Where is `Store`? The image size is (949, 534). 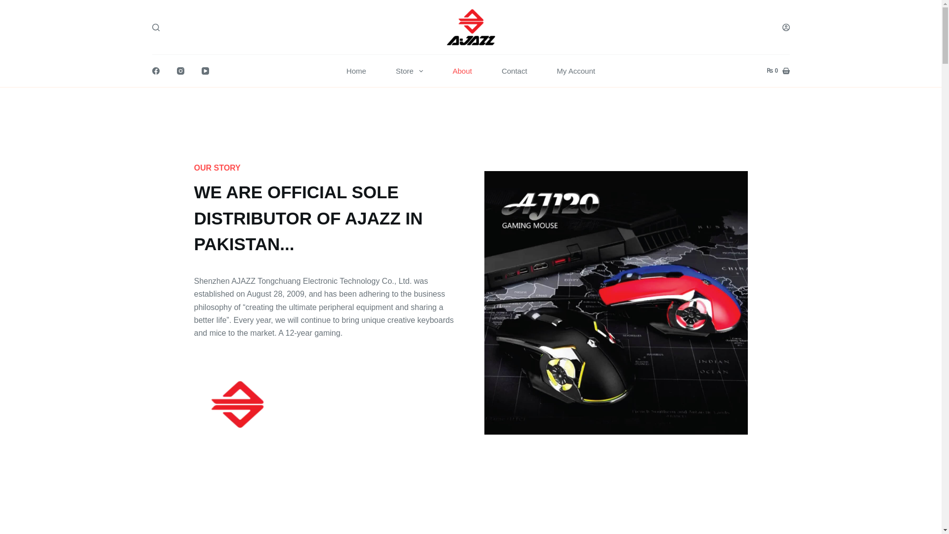
Store is located at coordinates (409, 71).